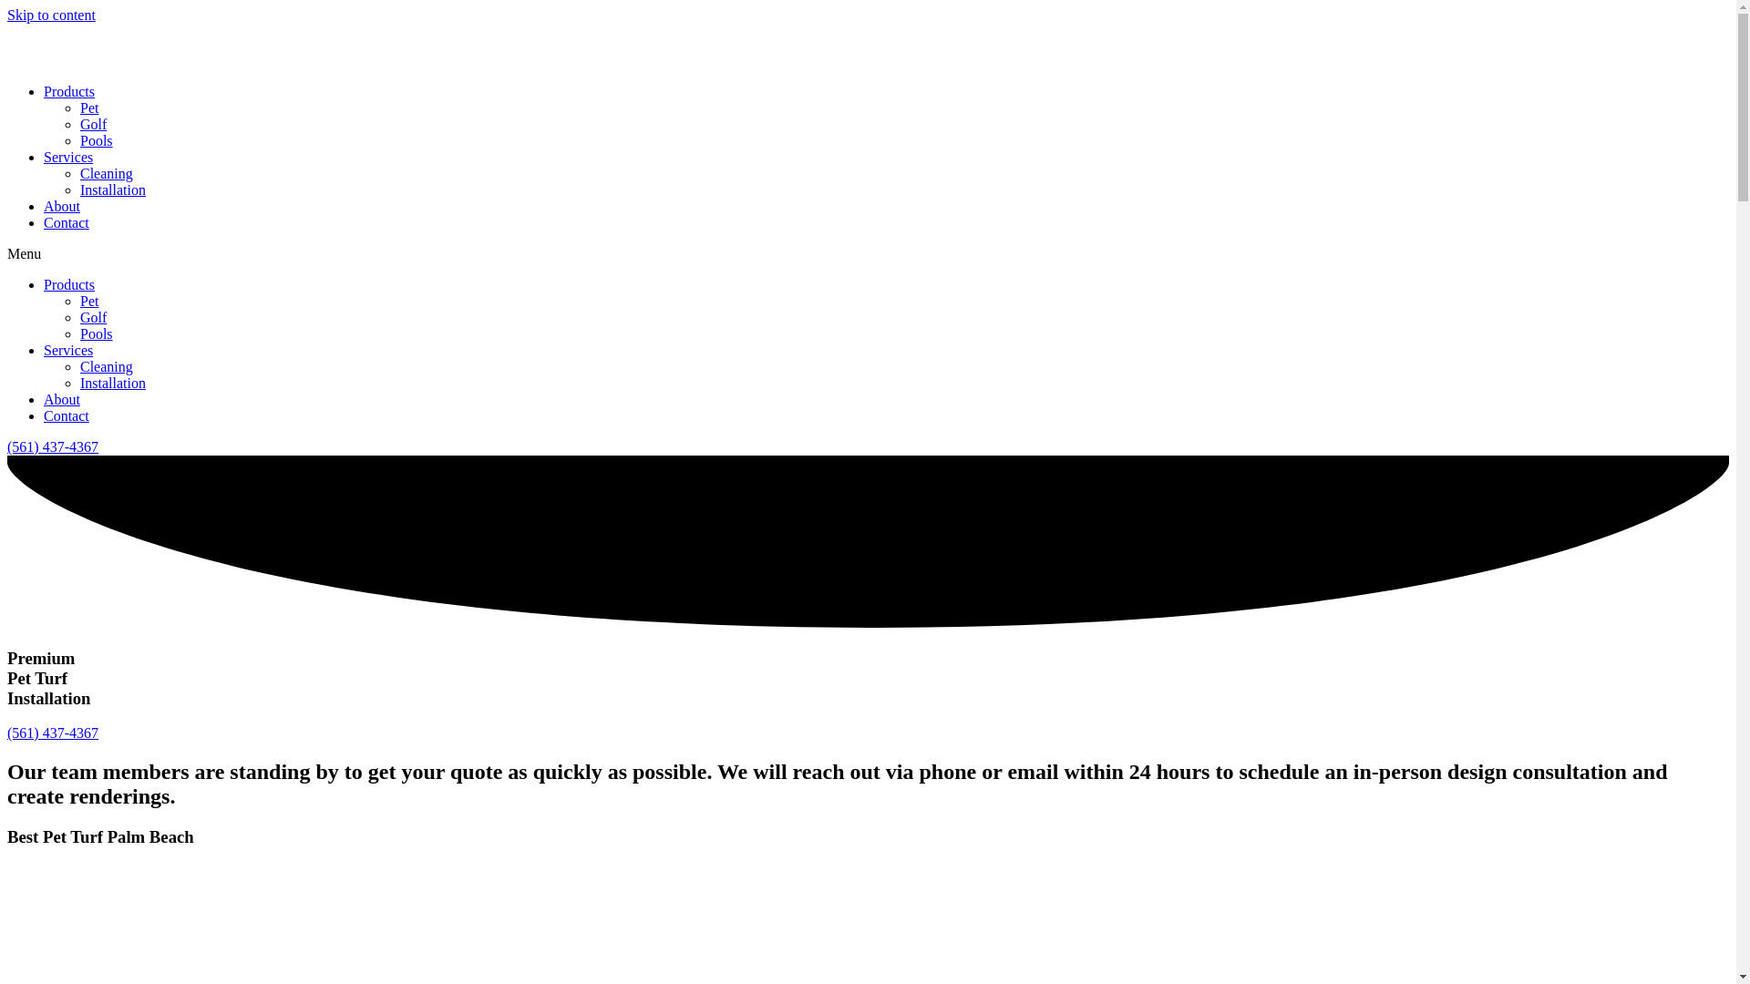  What do you see at coordinates (89, 108) in the screenshot?
I see `Pet` at bounding box center [89, 108].